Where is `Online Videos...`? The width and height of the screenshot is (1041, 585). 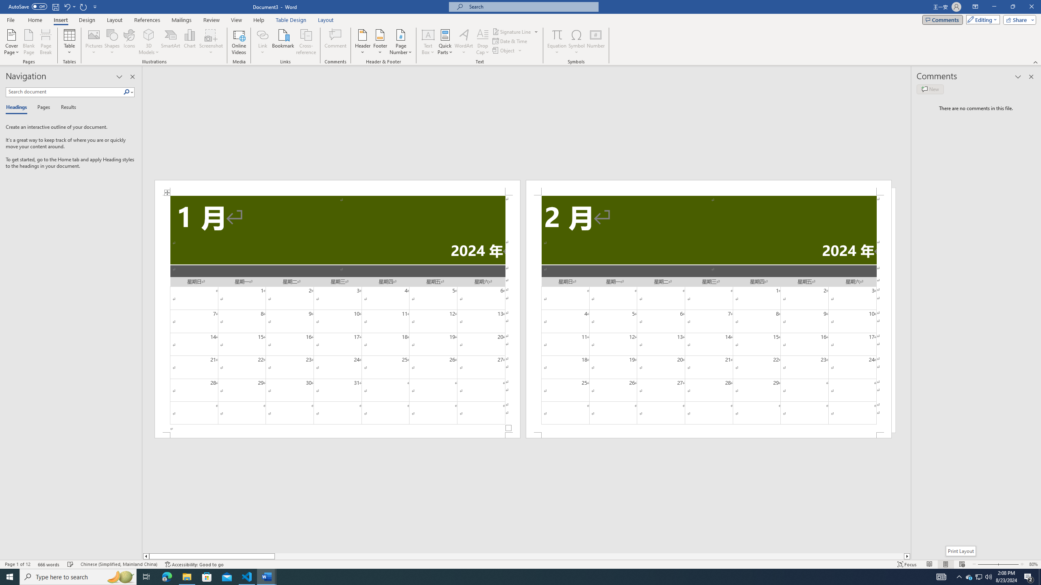
Online Videos... is located at coordinates (239, 42).